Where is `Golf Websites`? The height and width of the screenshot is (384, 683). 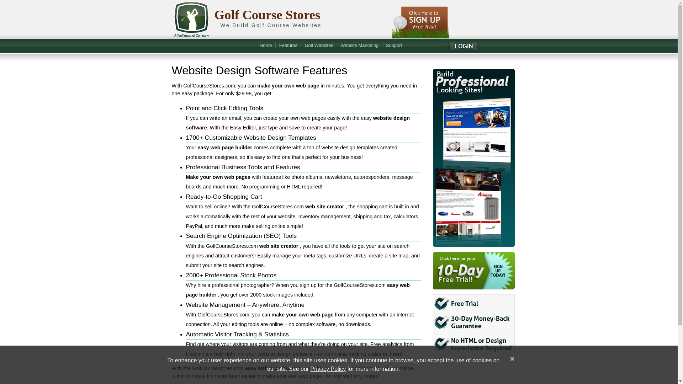
Golf Websites is located at coordinates (319, 46).